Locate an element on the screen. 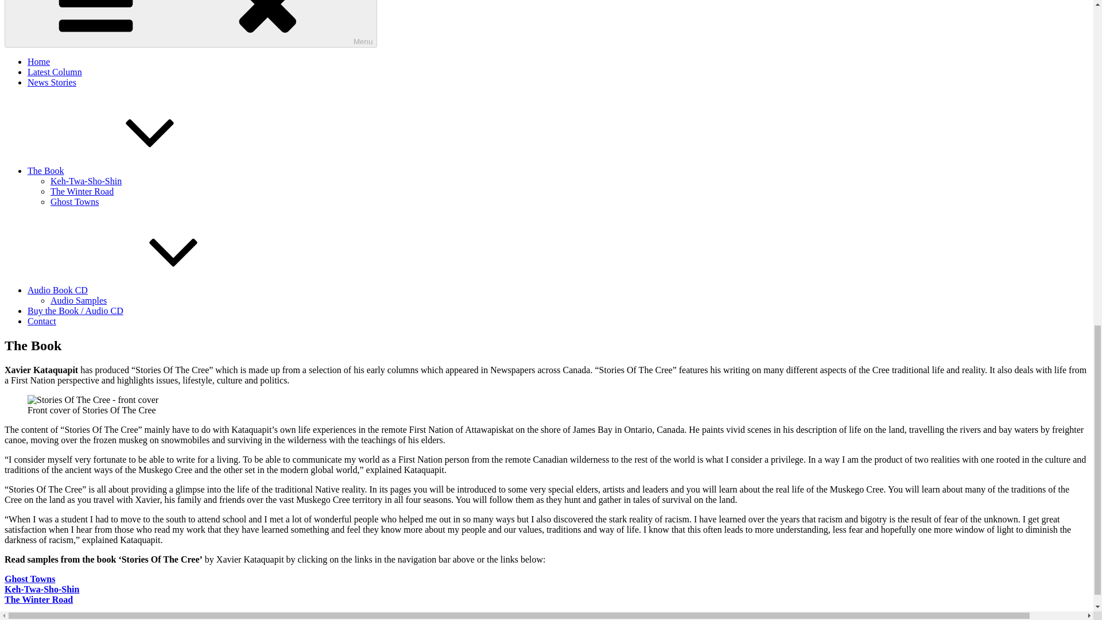  Keh-Twa-Sho-Shin is located at coordinates (41, 589).